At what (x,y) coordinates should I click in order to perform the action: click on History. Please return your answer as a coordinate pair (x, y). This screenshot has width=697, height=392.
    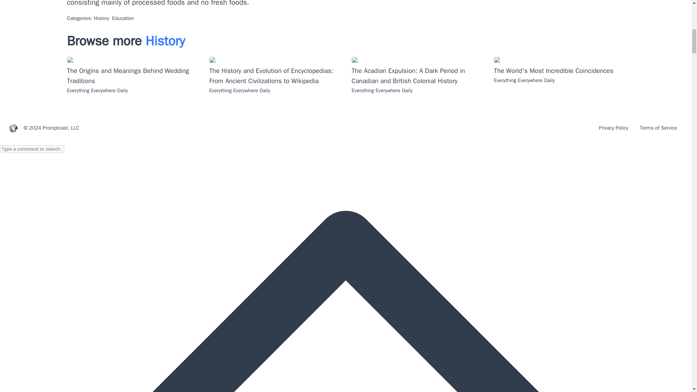
    Looking at the image, I should click on (166, 41).